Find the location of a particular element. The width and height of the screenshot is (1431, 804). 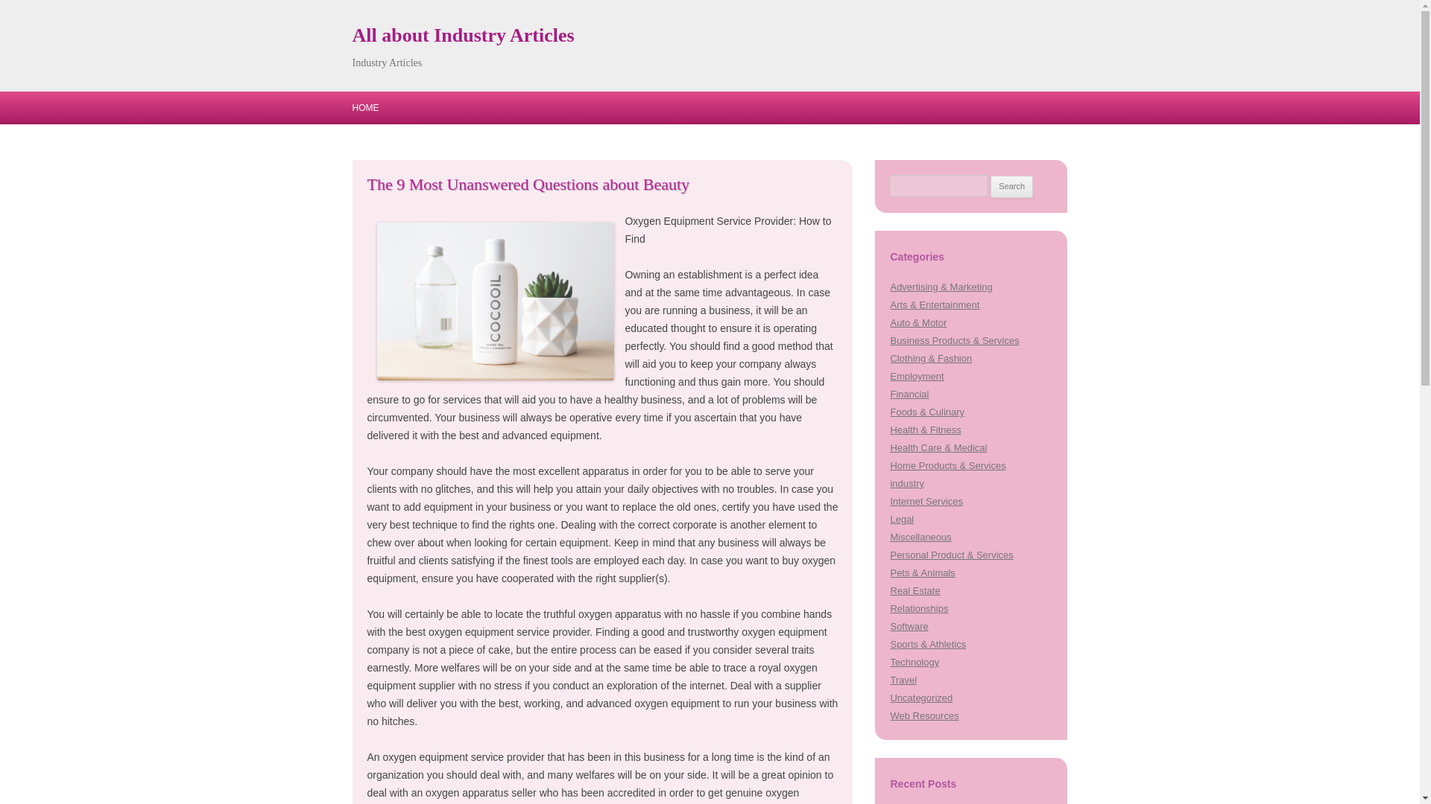

Employment is located at coordinates (917, 376).